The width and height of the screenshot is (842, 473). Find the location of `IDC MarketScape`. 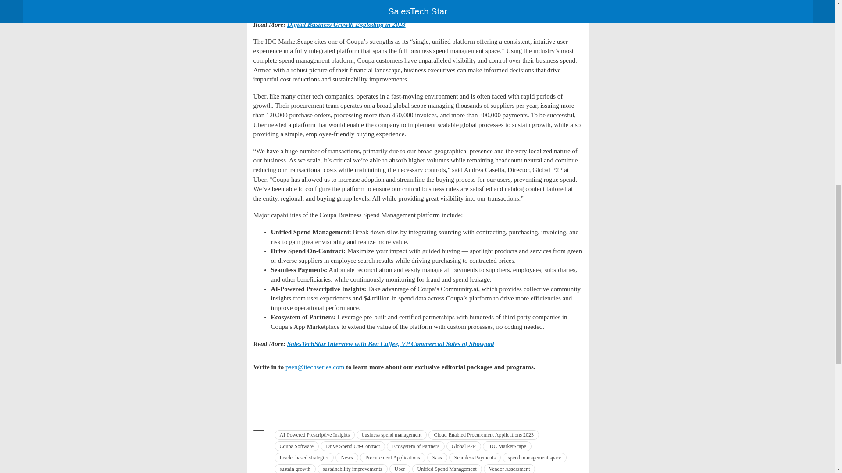

IDC MarketScape is located at coordinates (507, 446).